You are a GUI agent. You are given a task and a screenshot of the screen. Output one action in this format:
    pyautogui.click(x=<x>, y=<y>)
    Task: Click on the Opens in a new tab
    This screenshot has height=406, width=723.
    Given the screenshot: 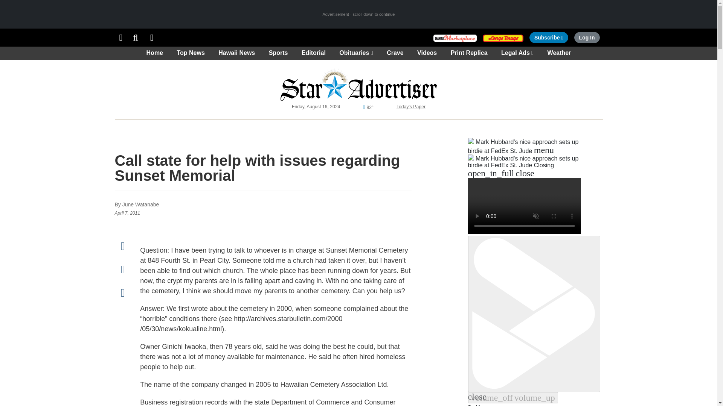 What is the action you would take?
    pyautogui.click(x=549, y=38)
    